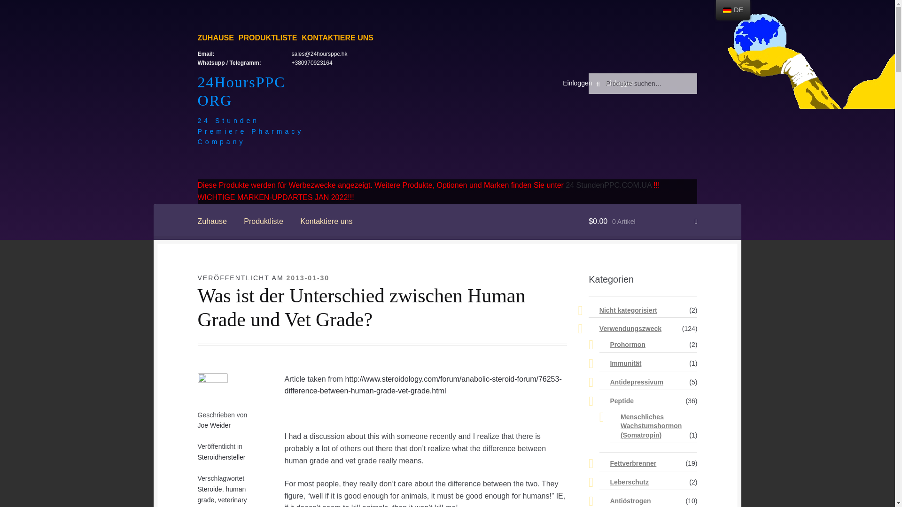 This screenshot has width=902, height=507. I want to click on KONTAKTIERE UNS, so click(337, 38).